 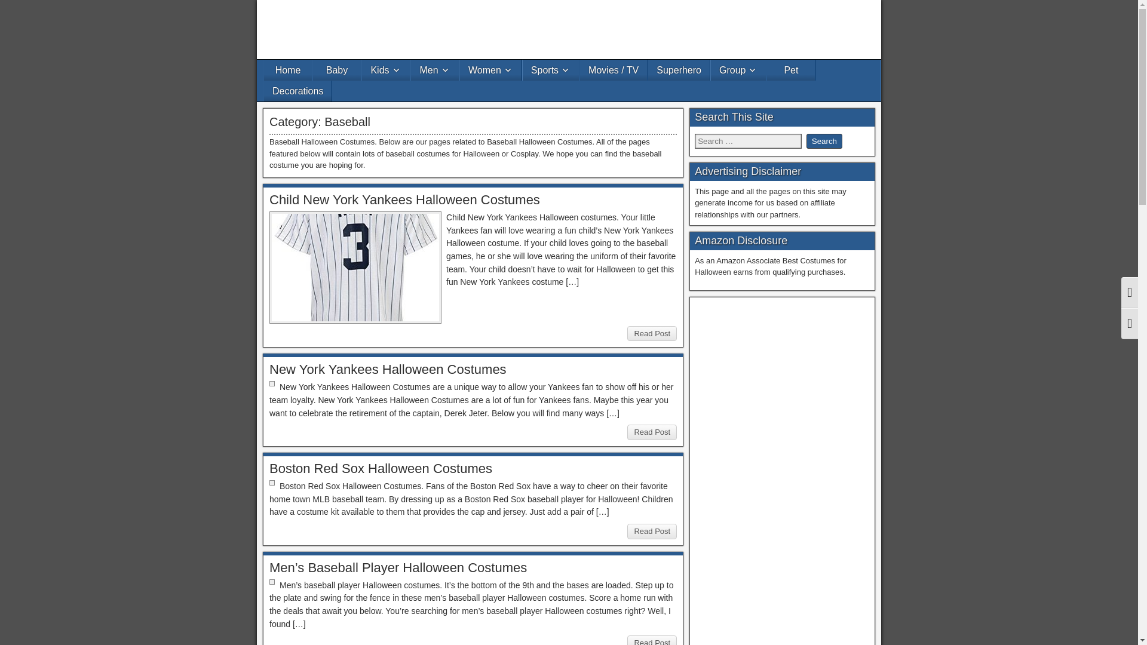 I want to click on Women, so click(x=490, y=70).